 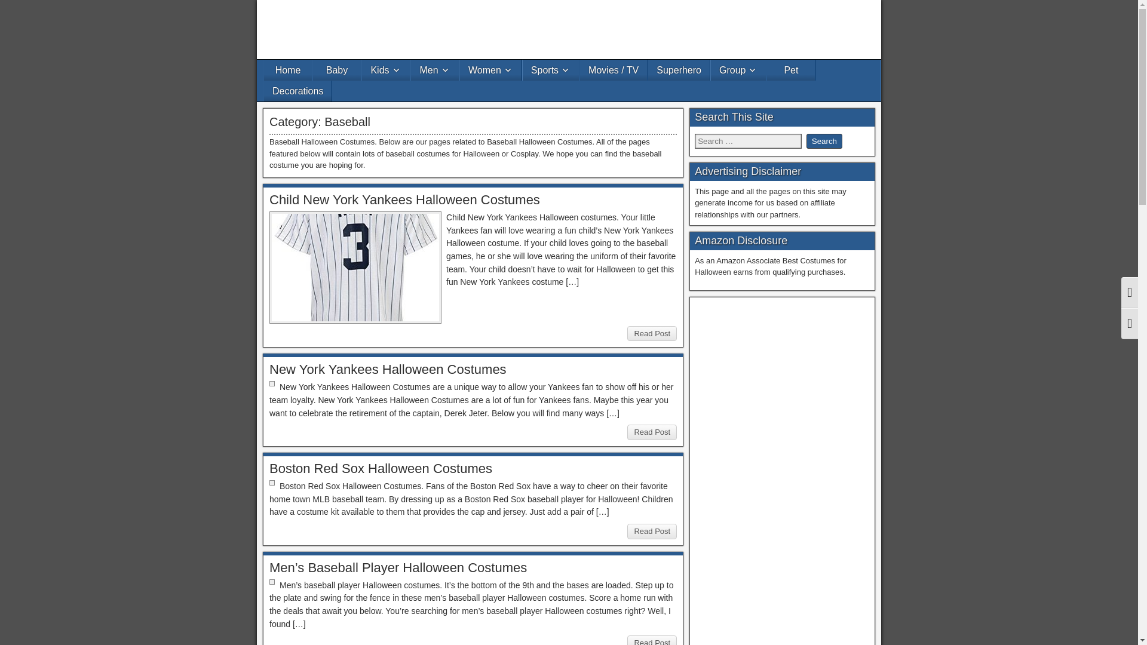 I want to click on Women, so click(x=490, y=70).